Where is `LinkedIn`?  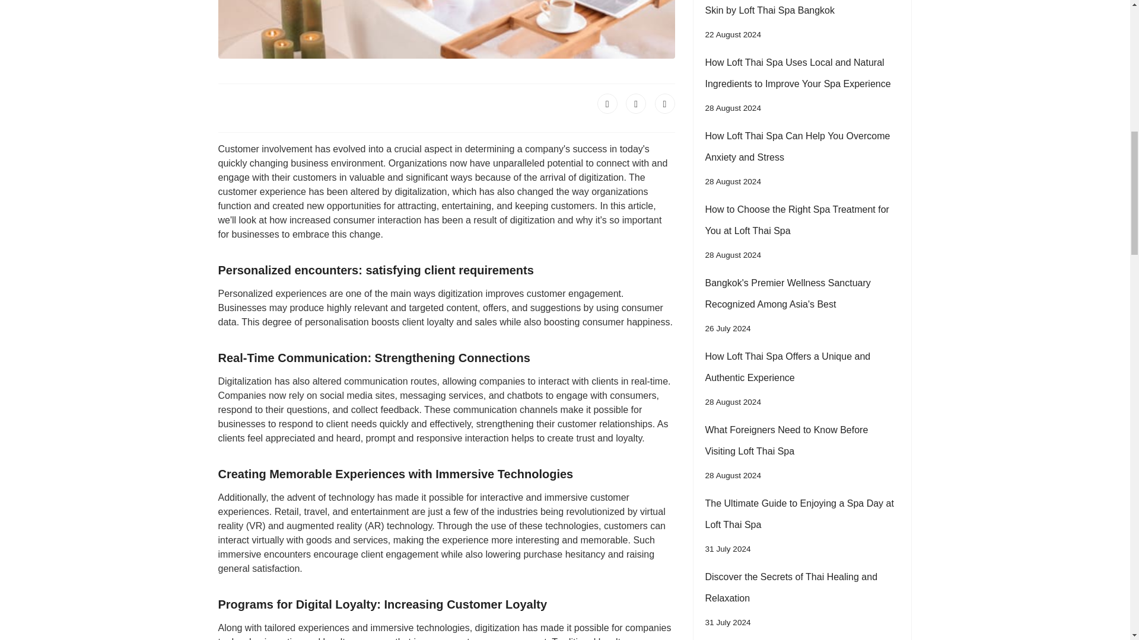 LinkedIn is located at coordinates (665, 103).